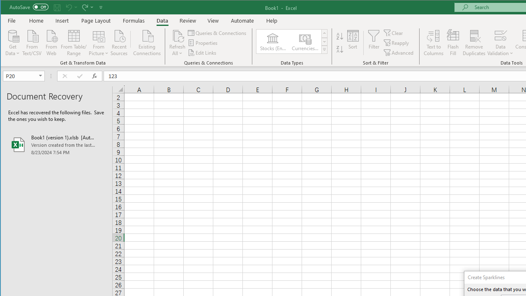 This screenshot has width=526, height=296. What do you see at coordinates (99, 42) in the screenshot?
I see `From Picture` at bounding box center [99, 42].